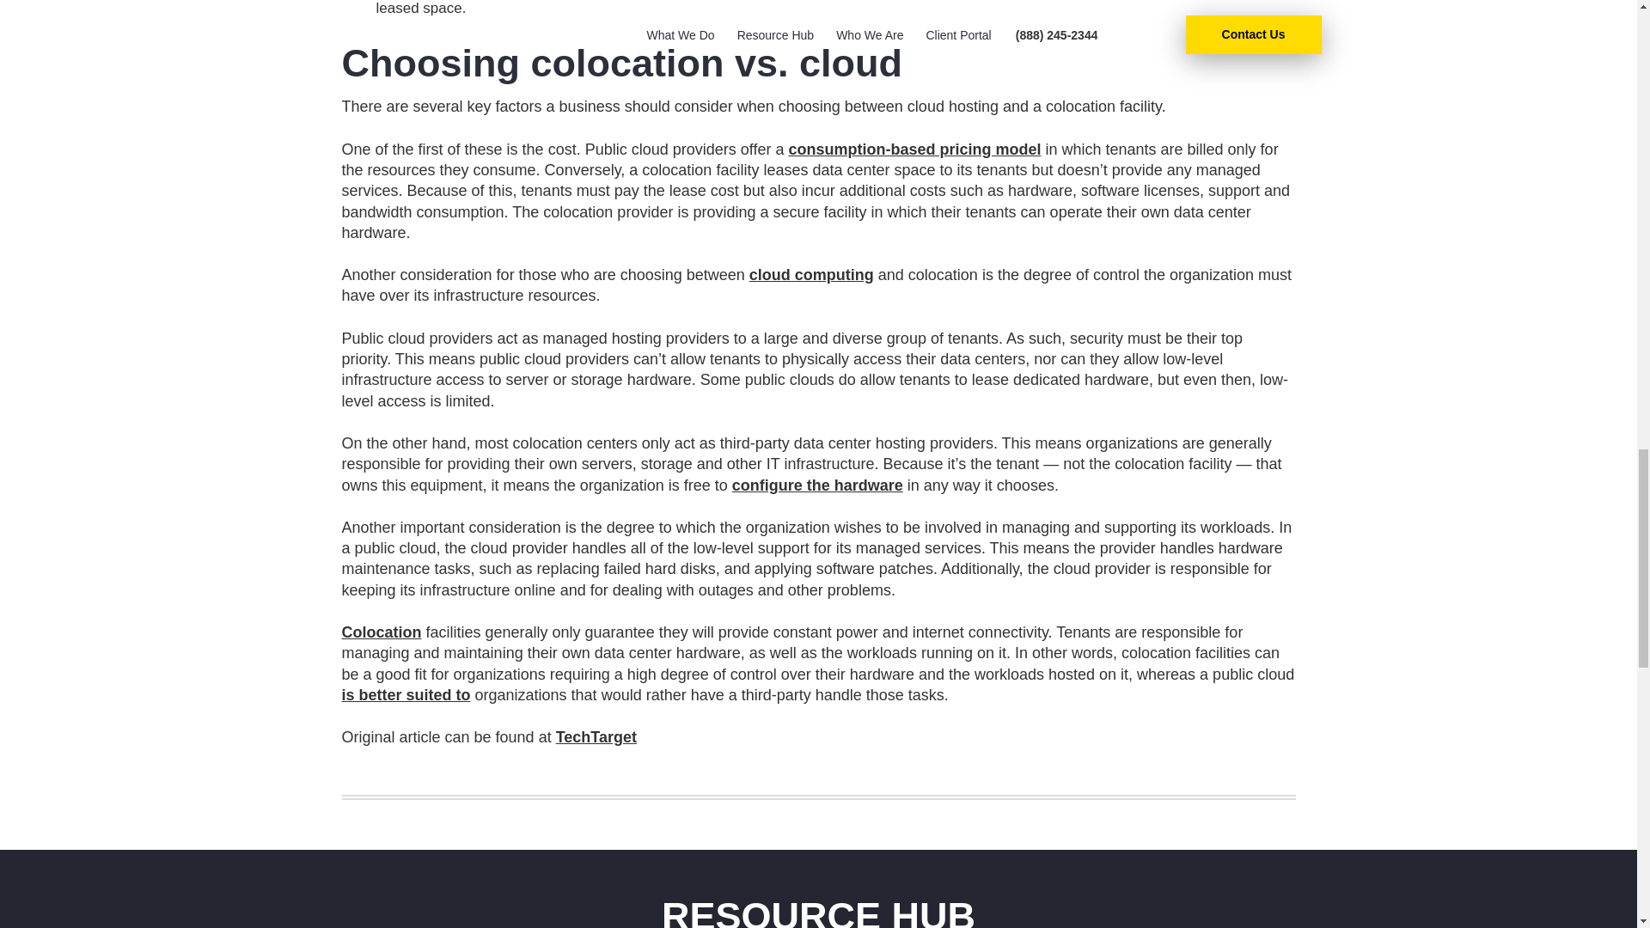 The image size is (1650, 928). What do you see at coordinates (914, 150) in the screenshot?
I see `consumption-based pricing model` at bounding box center [914, 150].